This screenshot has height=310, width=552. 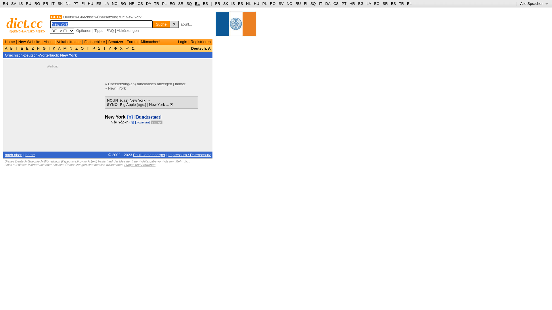 What do you see at coordinates (174, 24) in the screenshot?
I see `X` at bounding box center [174, 24].